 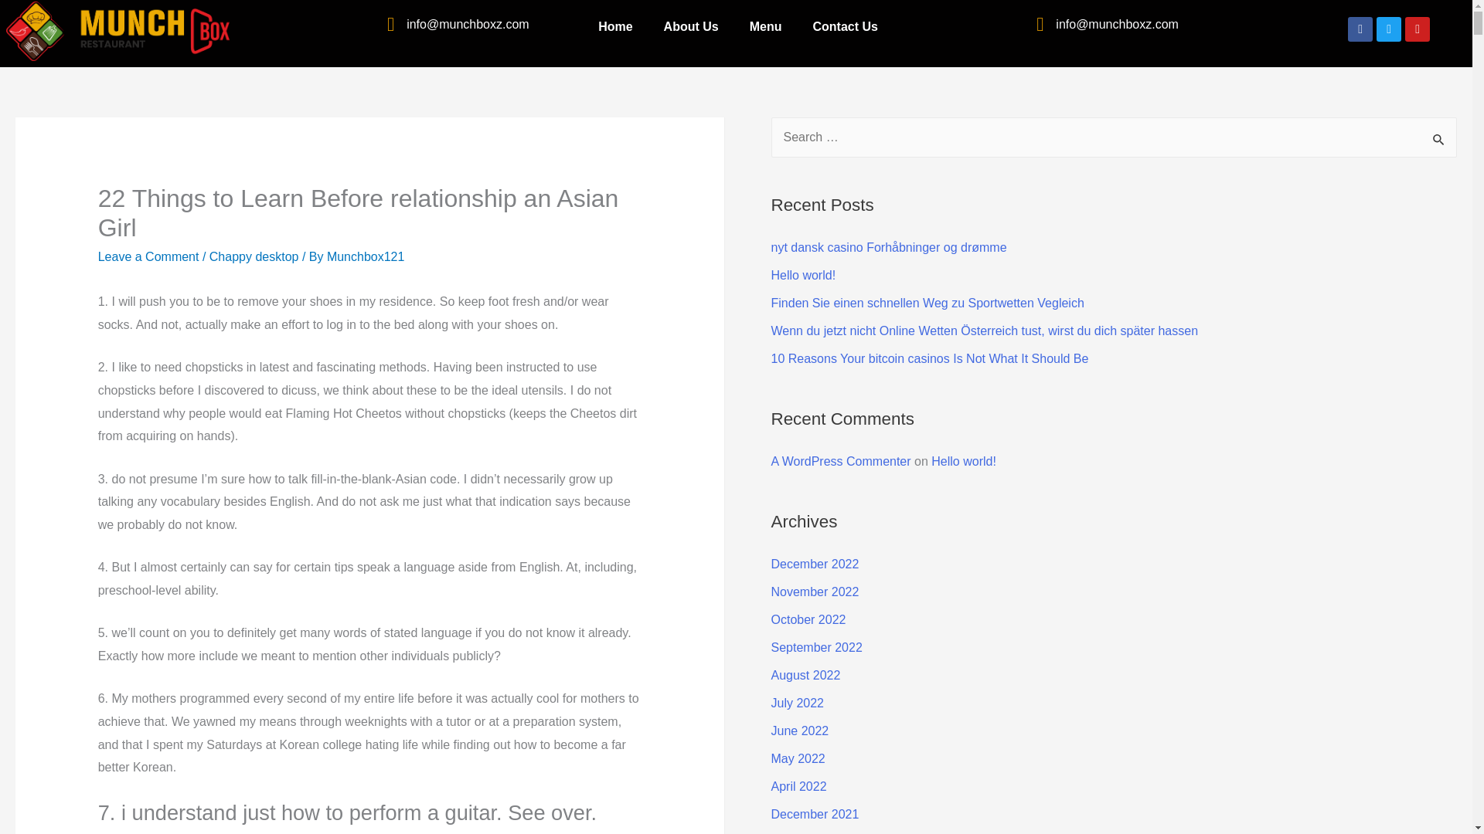 I want to click on December 2022, so click(x=815, y=564).